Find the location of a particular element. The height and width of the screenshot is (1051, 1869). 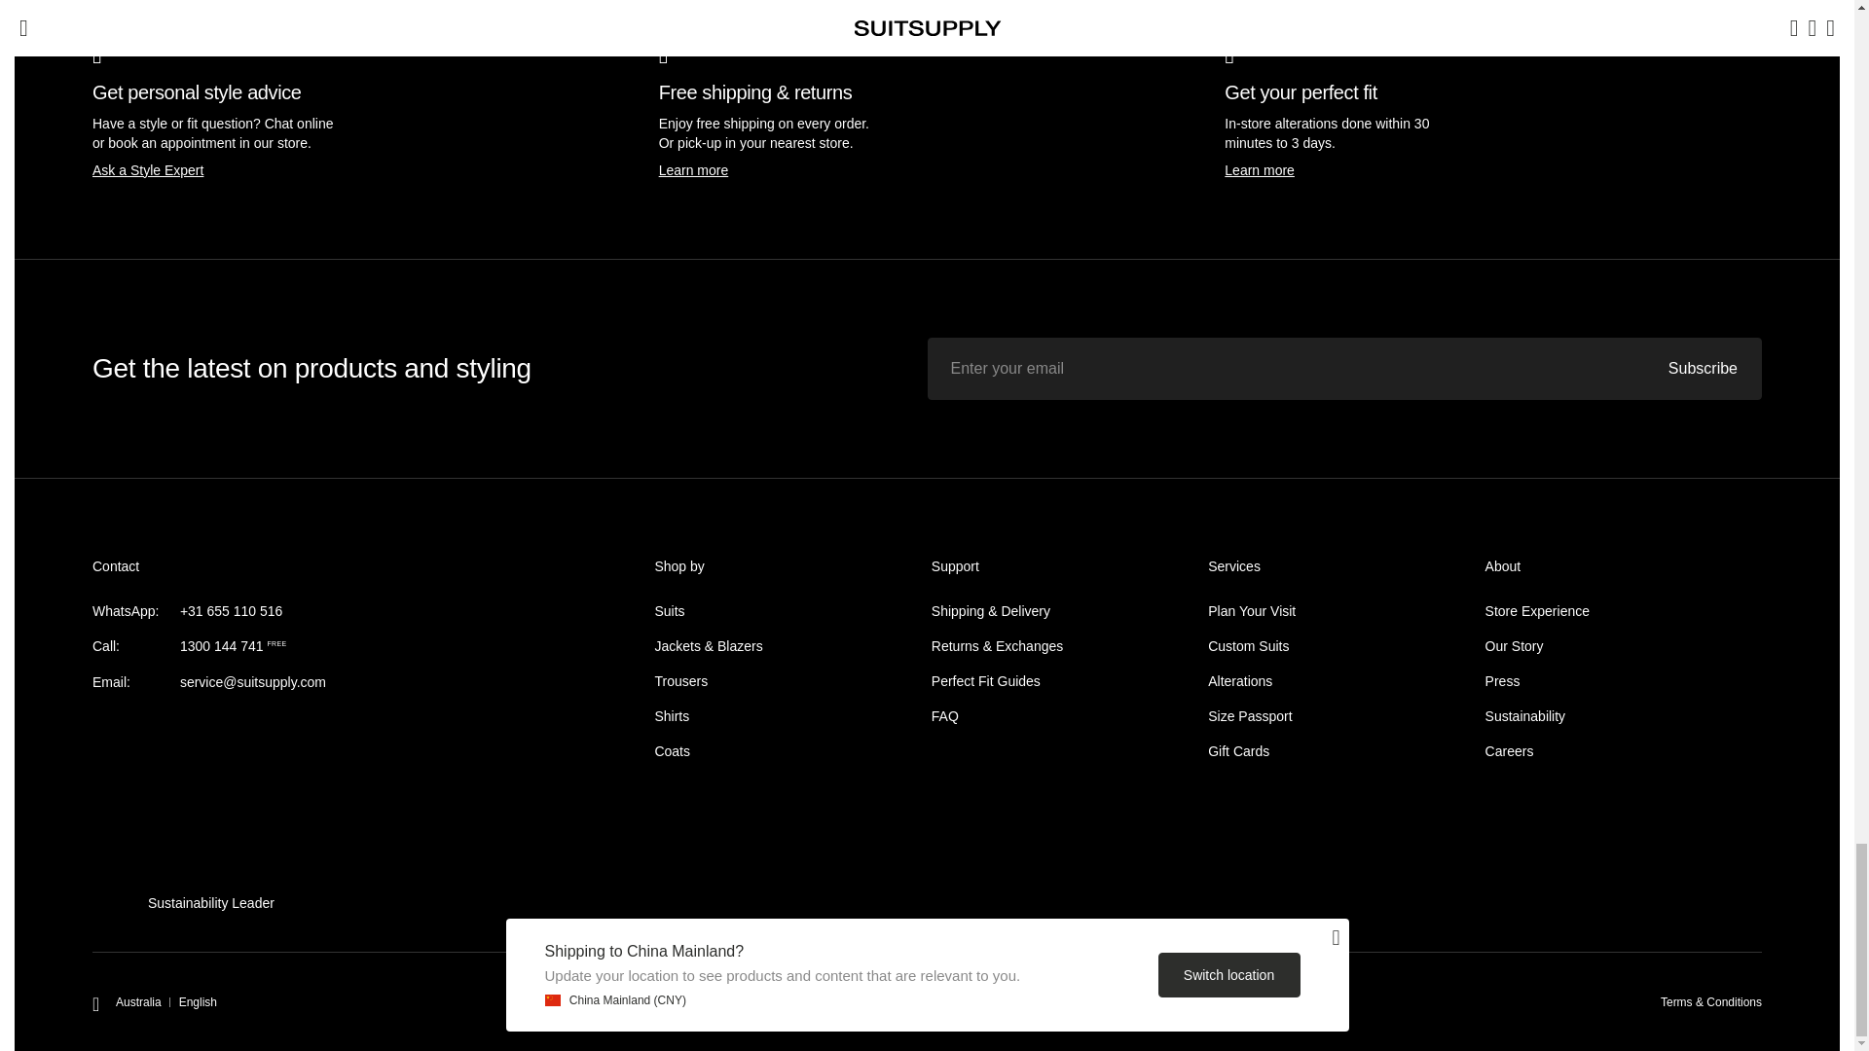

Shirts is located at coordinates (672, 716).